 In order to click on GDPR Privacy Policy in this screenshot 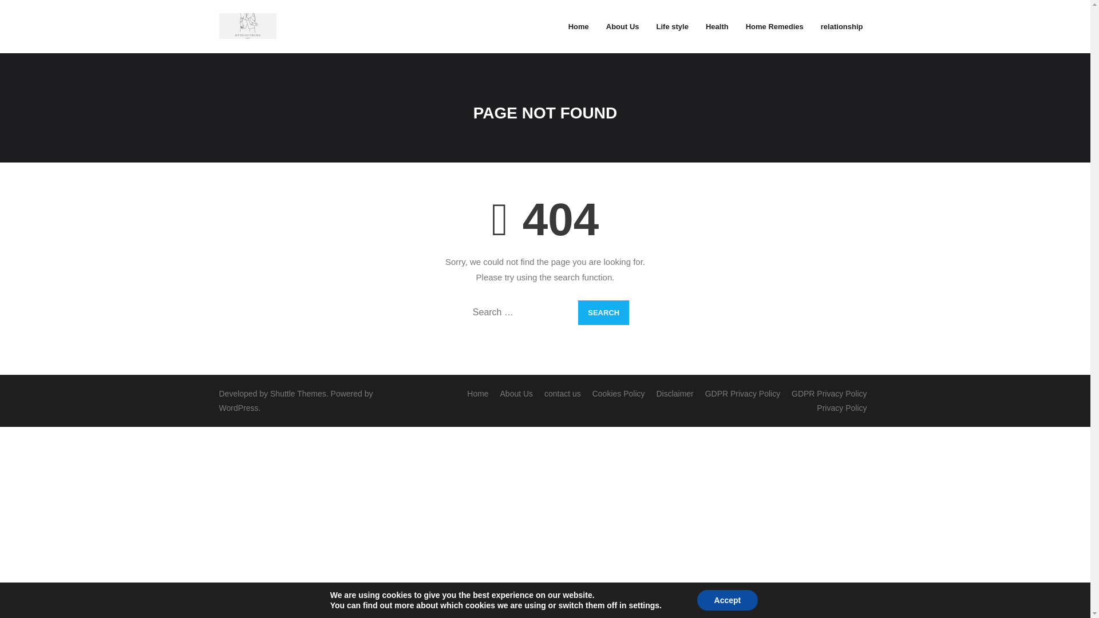, I will do `click(742, 394)`.